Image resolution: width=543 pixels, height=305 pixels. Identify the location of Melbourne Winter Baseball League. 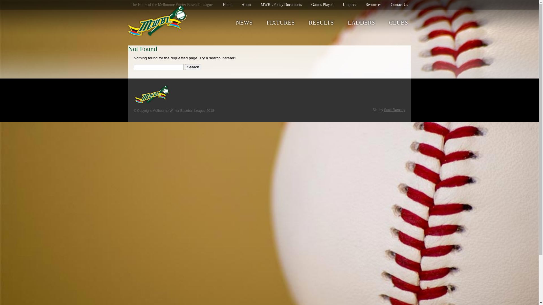
(157, 21).